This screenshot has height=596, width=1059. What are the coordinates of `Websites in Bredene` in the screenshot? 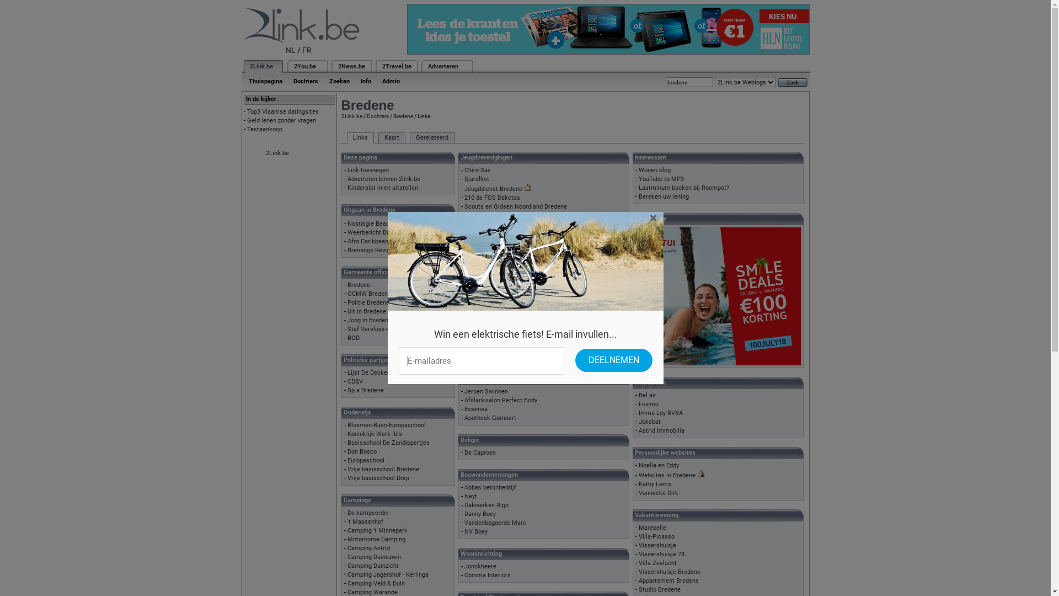 It's located at (667, 476).